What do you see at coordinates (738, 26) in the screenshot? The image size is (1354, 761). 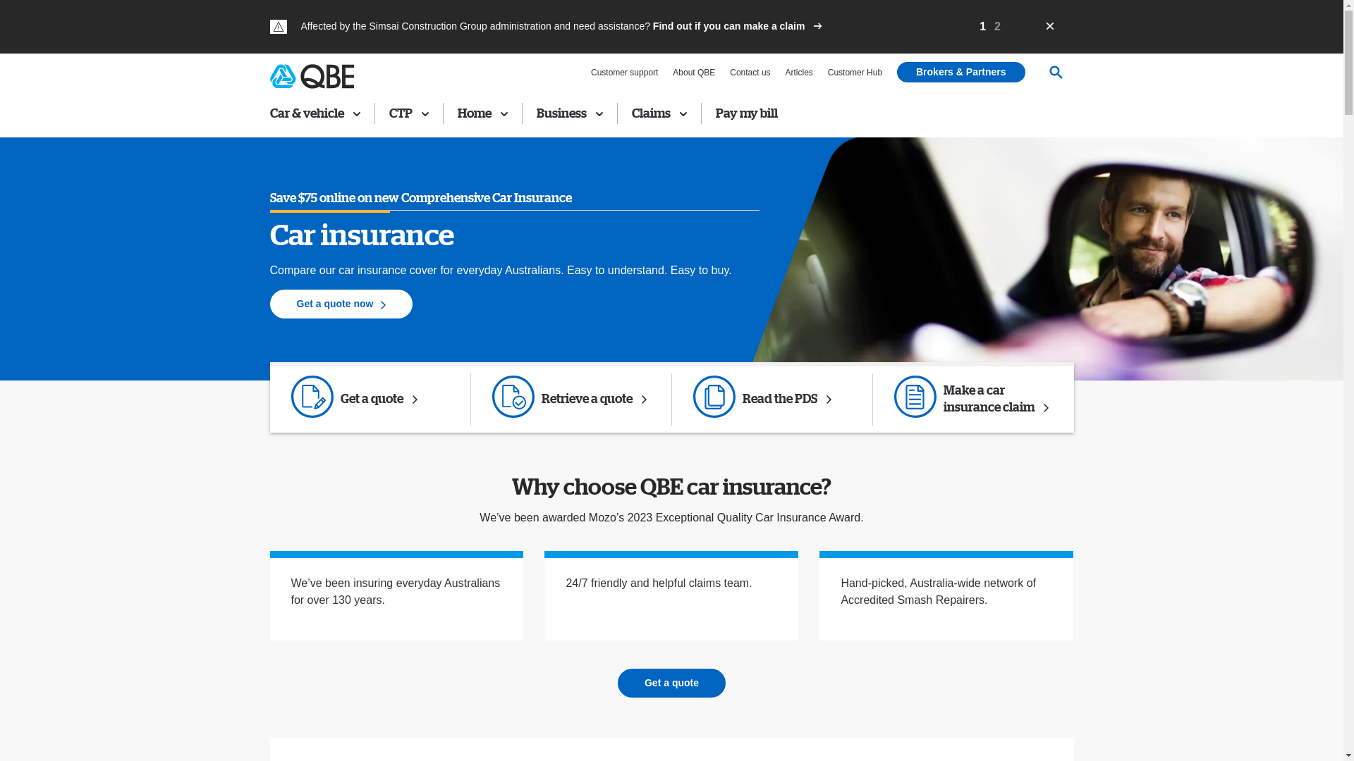 I see `Find out if you can make a claim` at bounding box center [738, 26].